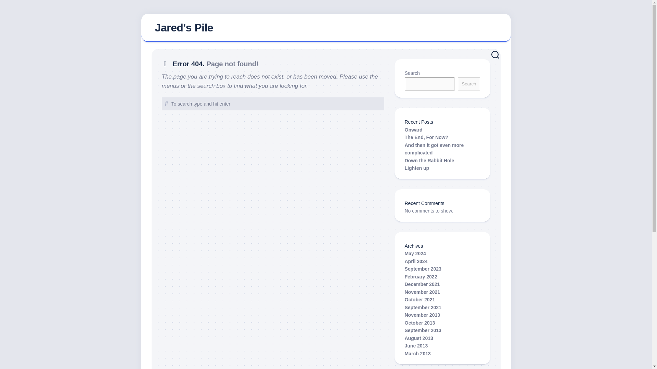 This screenshot has width=657, height=369. What do you see at coordinates (413, 129) in the screenshot?
I see `Onward` at bounding box center [413, 129].